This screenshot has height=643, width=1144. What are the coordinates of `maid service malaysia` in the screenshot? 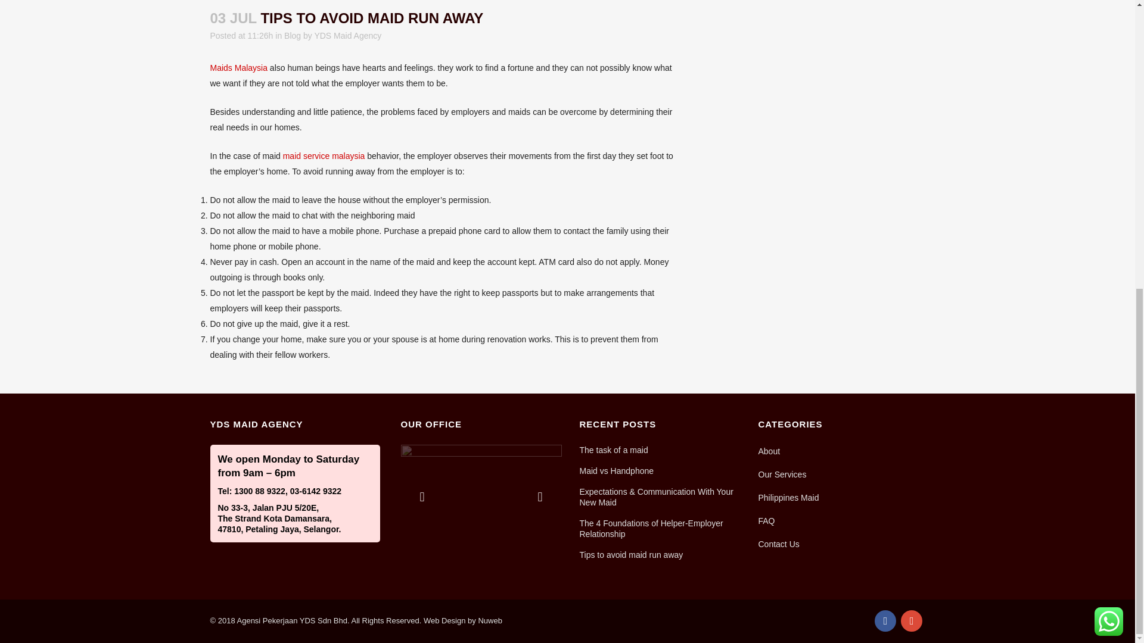 It's located at (324, 156).